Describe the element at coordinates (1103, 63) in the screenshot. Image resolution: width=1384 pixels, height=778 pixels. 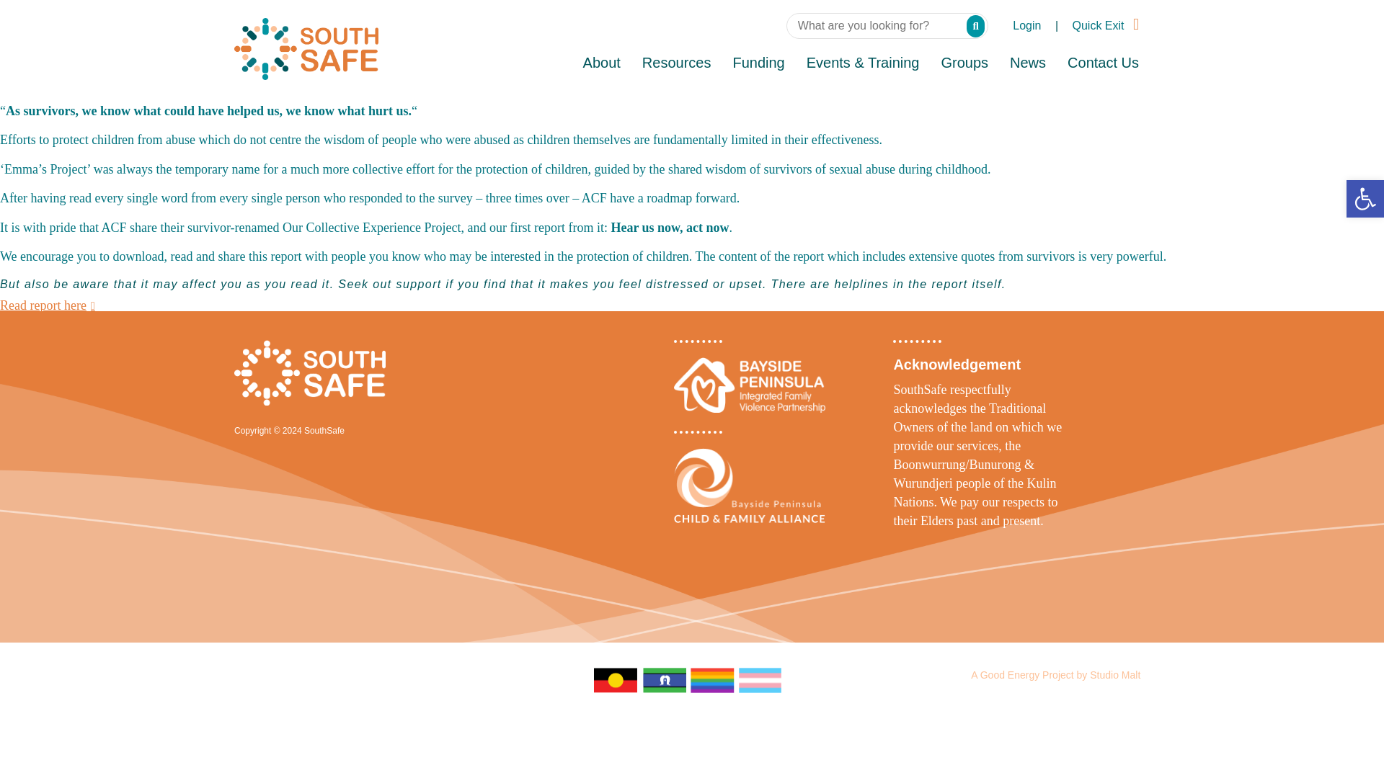
I see `Contact Us` at that location.